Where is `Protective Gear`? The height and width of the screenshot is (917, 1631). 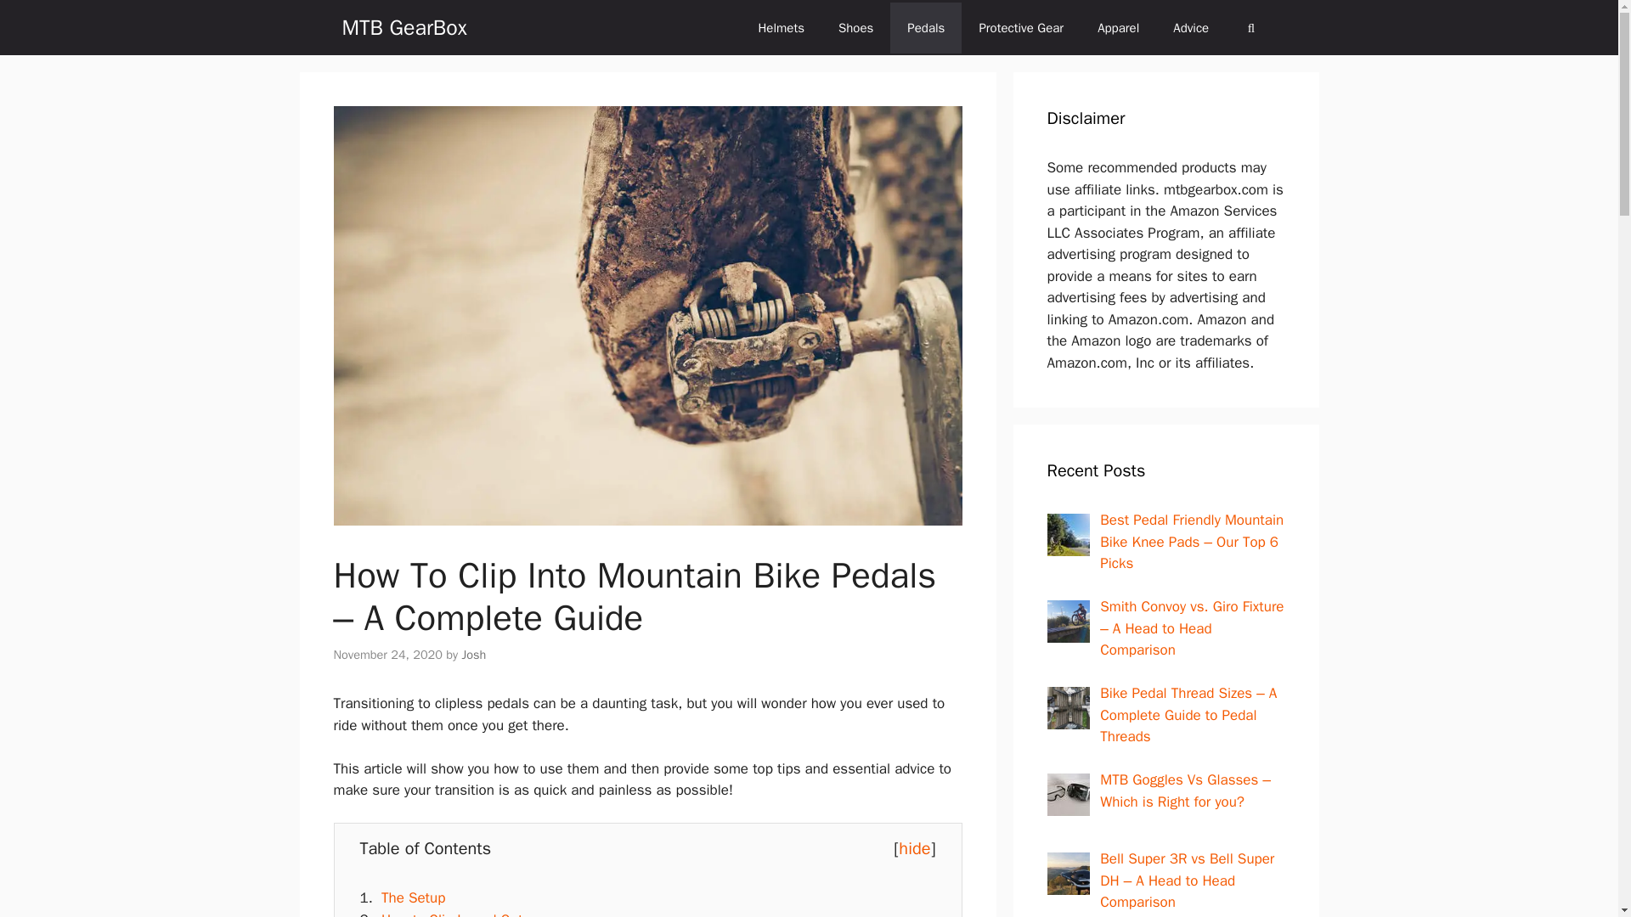
Protective Gear is located at coordinates (1021, 27).